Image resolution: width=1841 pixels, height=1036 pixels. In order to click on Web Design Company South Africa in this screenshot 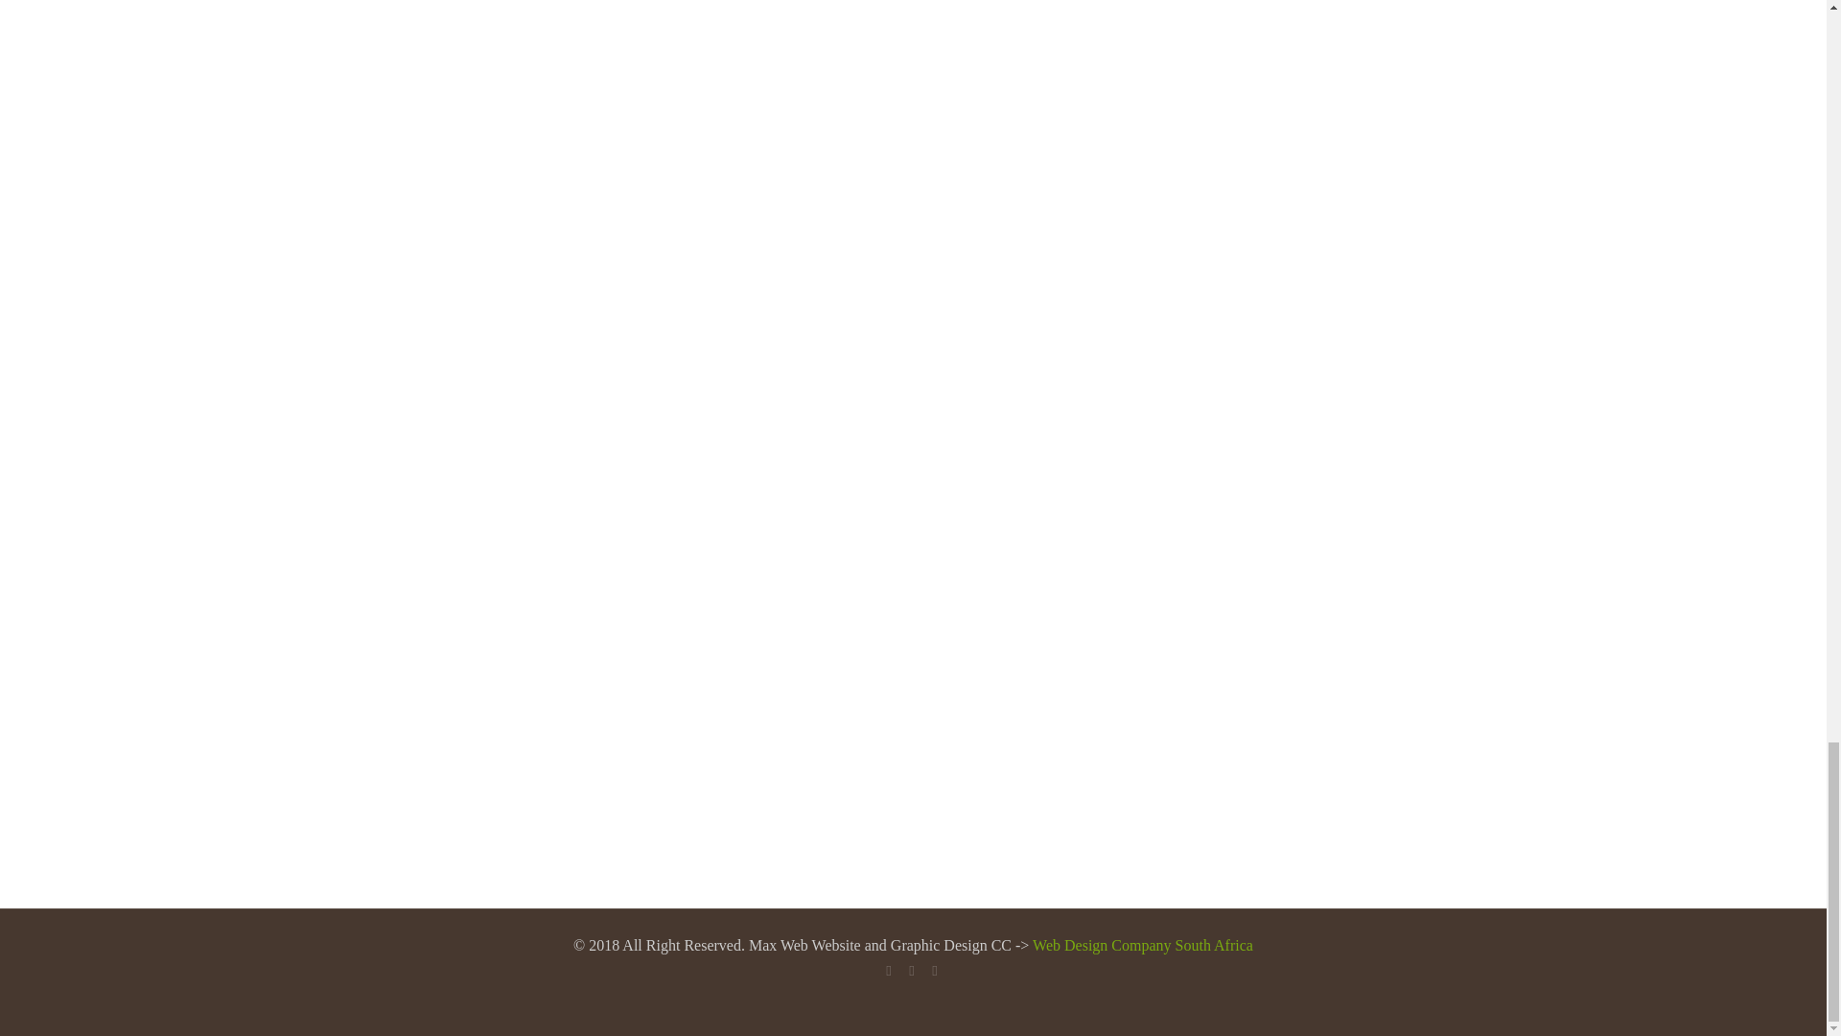, I will do `click(1143, 945)`.